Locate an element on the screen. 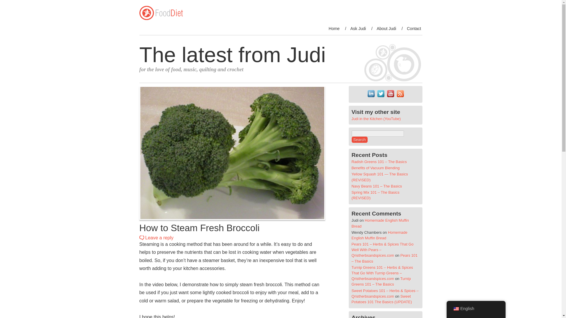 The image size is (566, 318). Ask Judi is located at coordinates (358, 29).